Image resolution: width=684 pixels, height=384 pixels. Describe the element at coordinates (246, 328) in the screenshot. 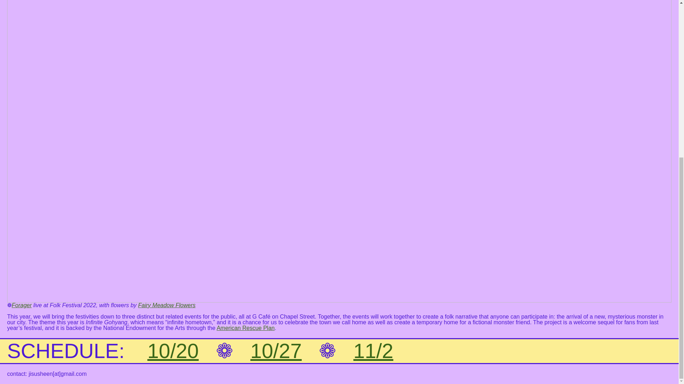

I see `American Rescue Plan` at that location.